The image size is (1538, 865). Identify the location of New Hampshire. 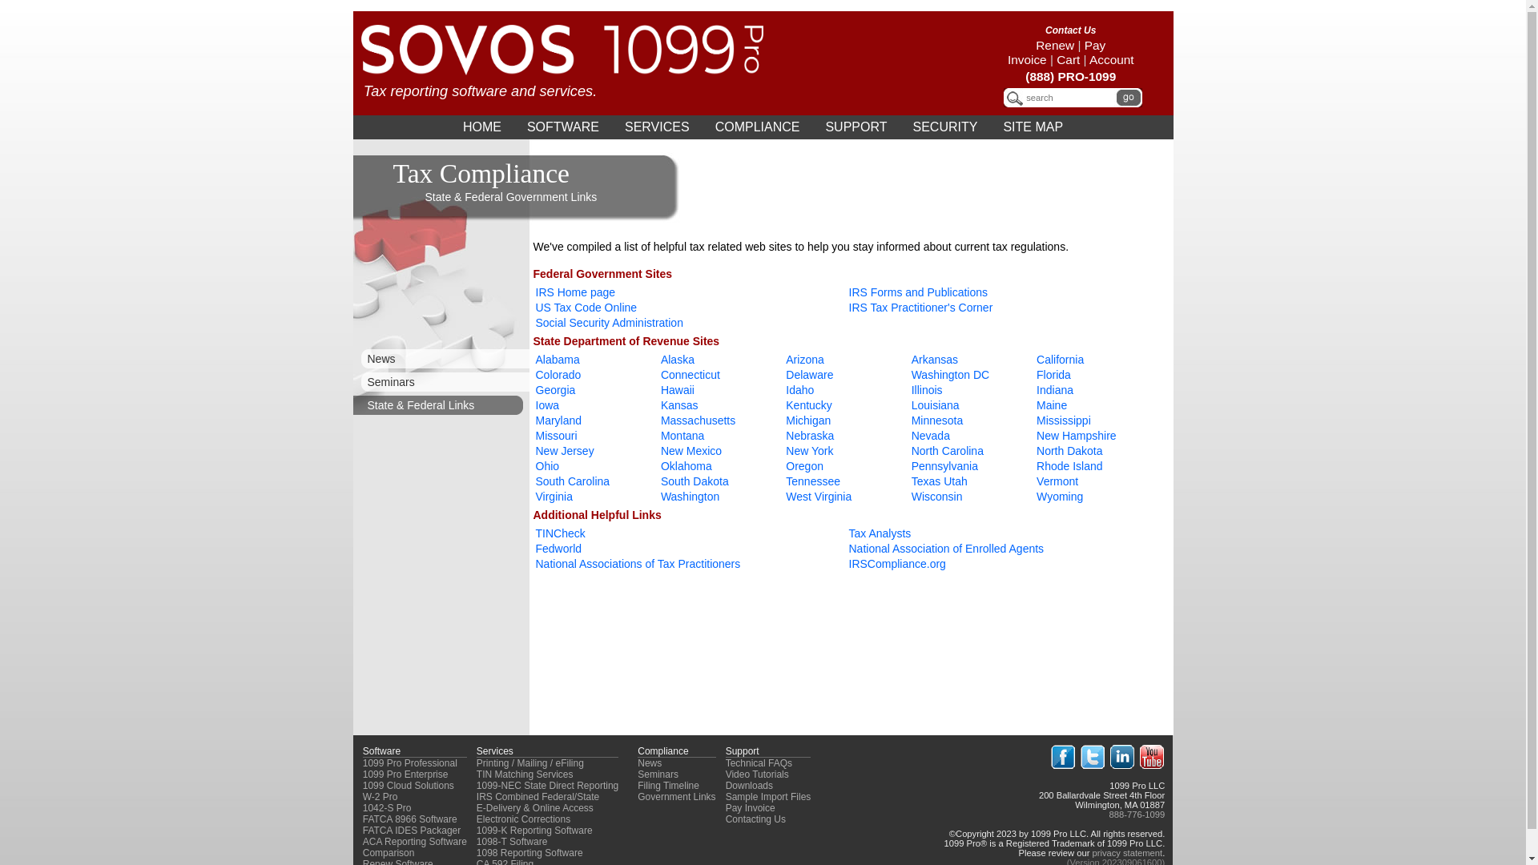
(1077, 436).